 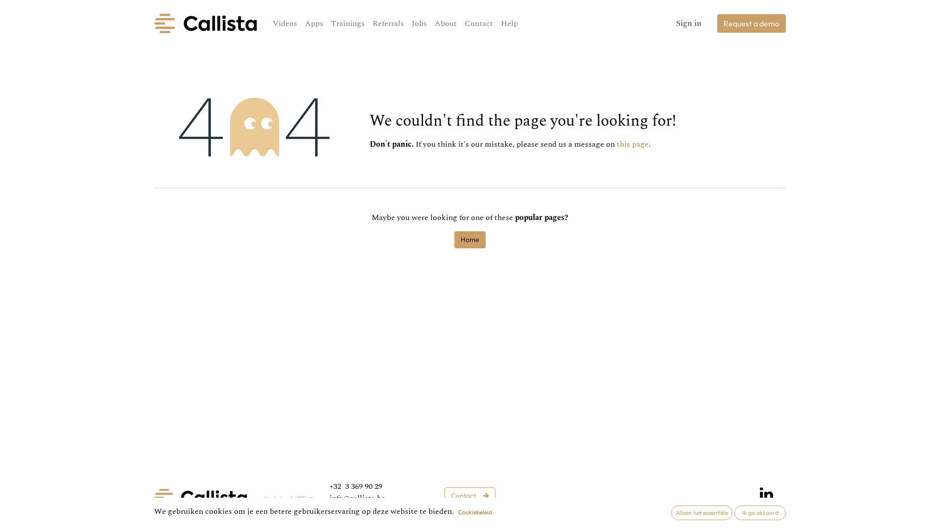 What do you see at coordinates (633, 144) in the screenshot?
I see `this page` at bounding box center [633, 144].